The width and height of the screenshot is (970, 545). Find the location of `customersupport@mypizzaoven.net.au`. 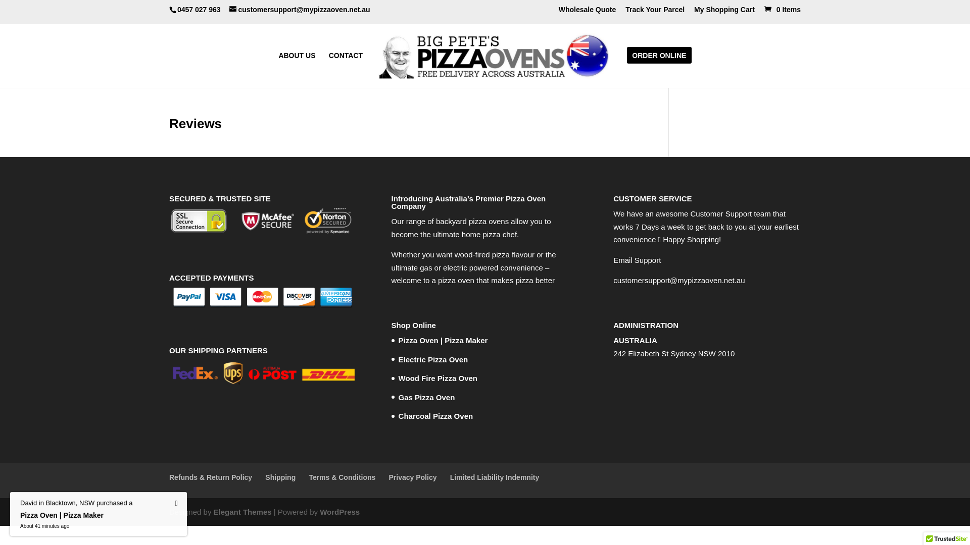

customersupport@mypizzaoven.net.au is located at coordinates (300, 9).